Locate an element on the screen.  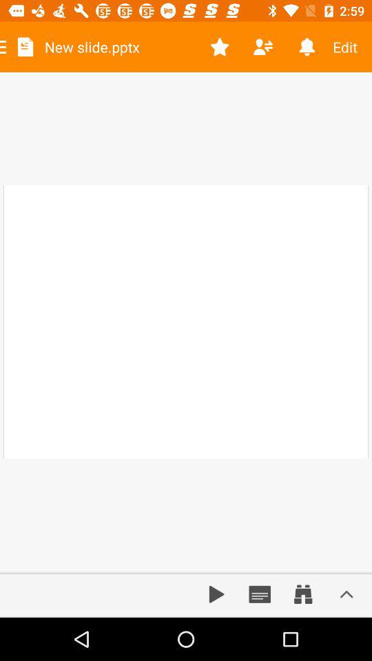
tap item next to edit is located at coordinates (306, 47).